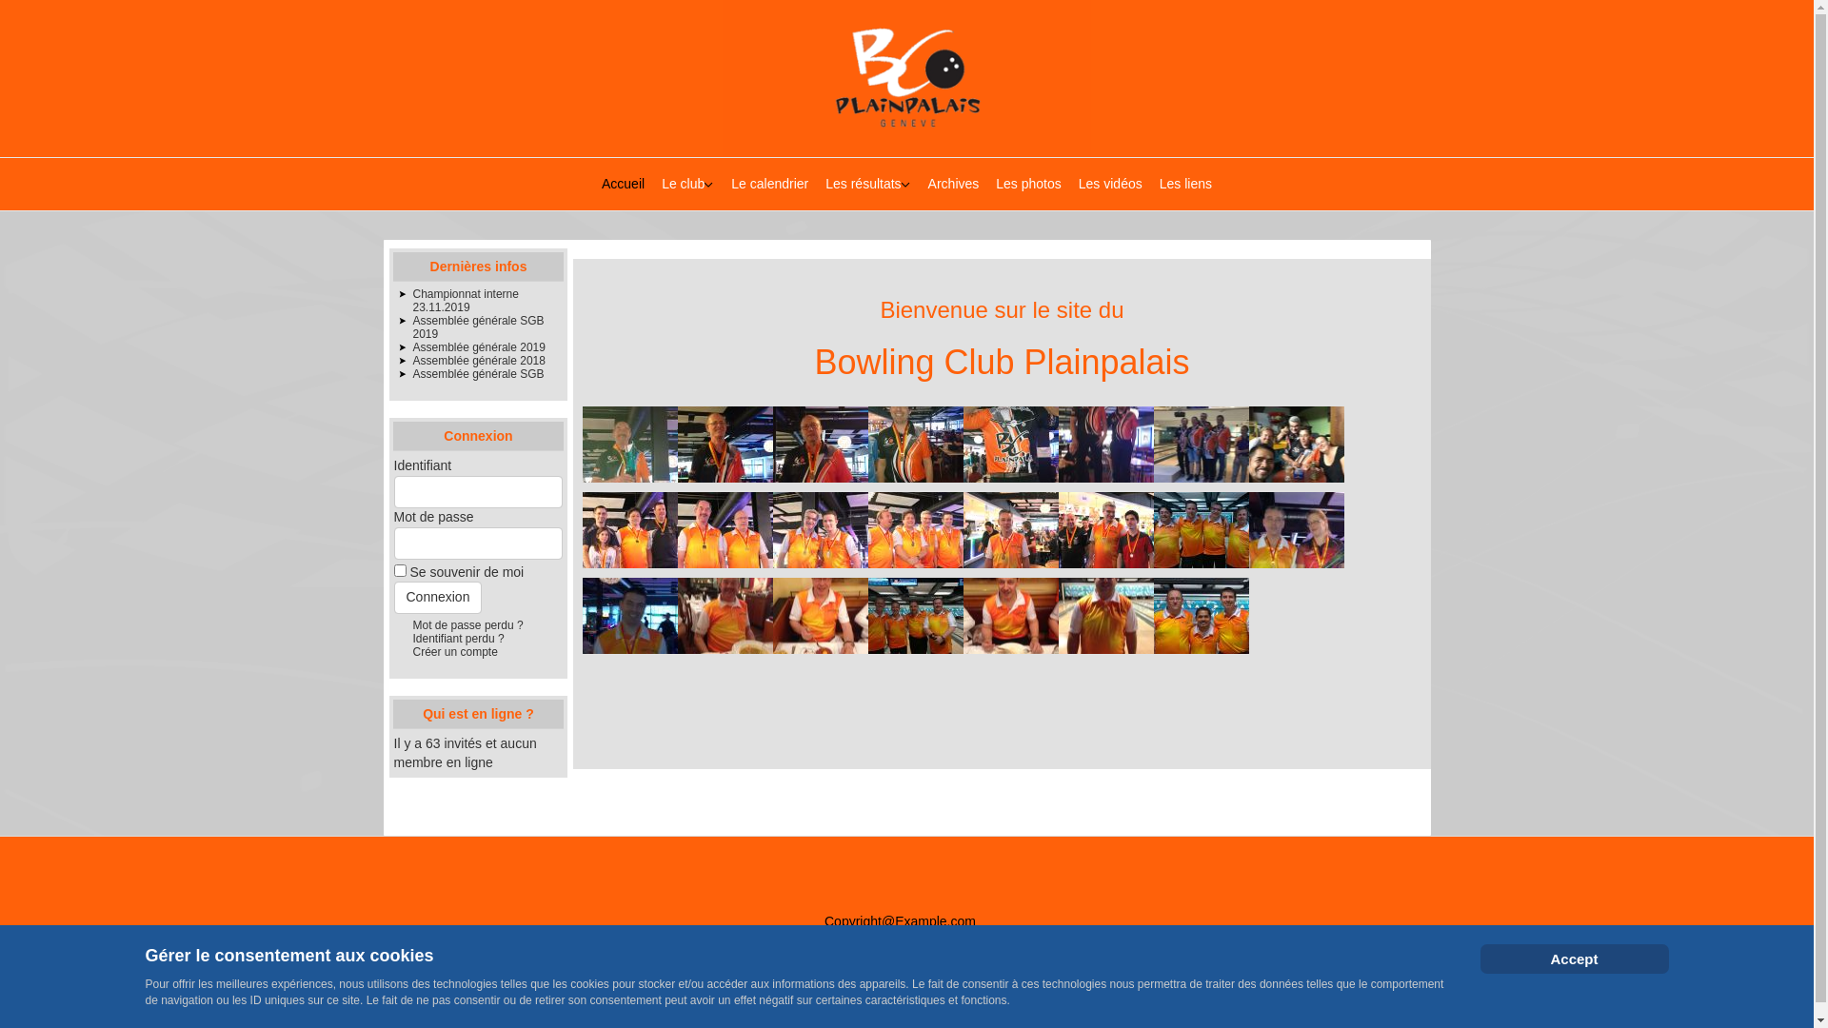  I want to click on You are viewing the image with filename IMG_4076.jpg, so click(1011, 530).